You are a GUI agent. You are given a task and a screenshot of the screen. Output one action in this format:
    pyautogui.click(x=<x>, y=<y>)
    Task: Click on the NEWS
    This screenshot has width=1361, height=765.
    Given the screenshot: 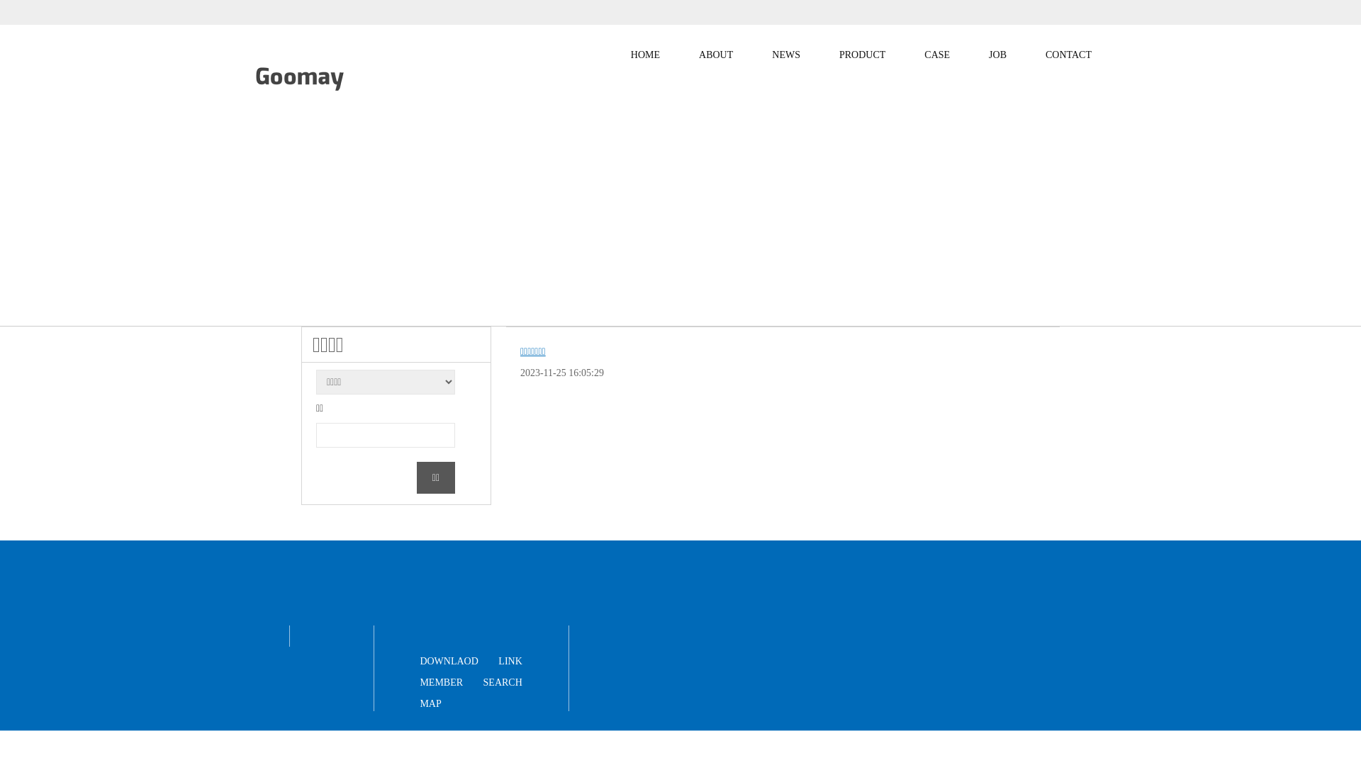 What is the action you would take?
    pyautogui.click(x=786, y=55)
    